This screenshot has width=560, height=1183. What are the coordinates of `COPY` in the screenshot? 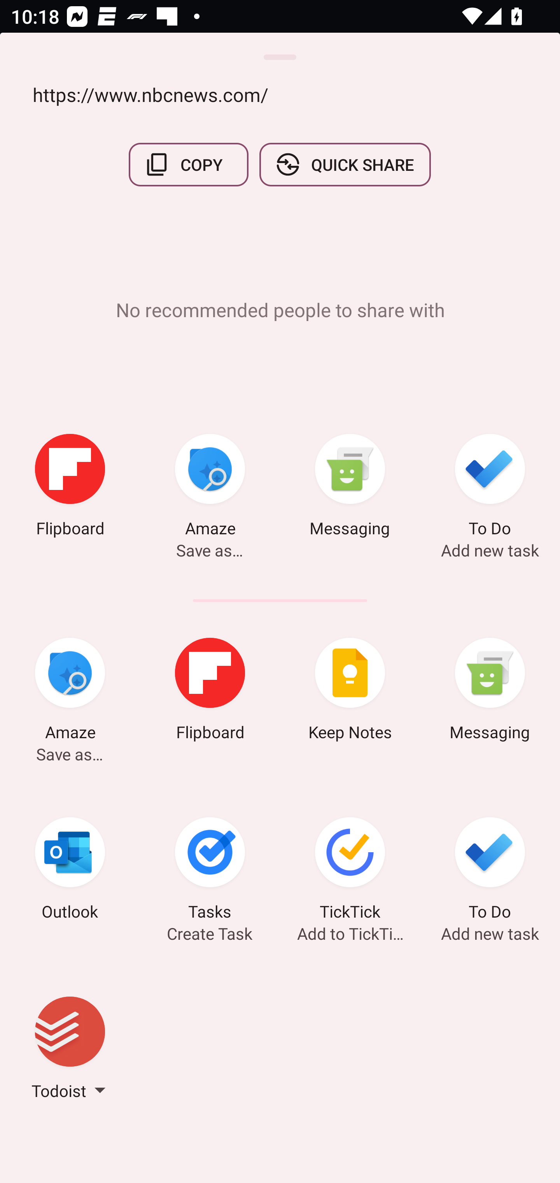 It's located at (189, 165).